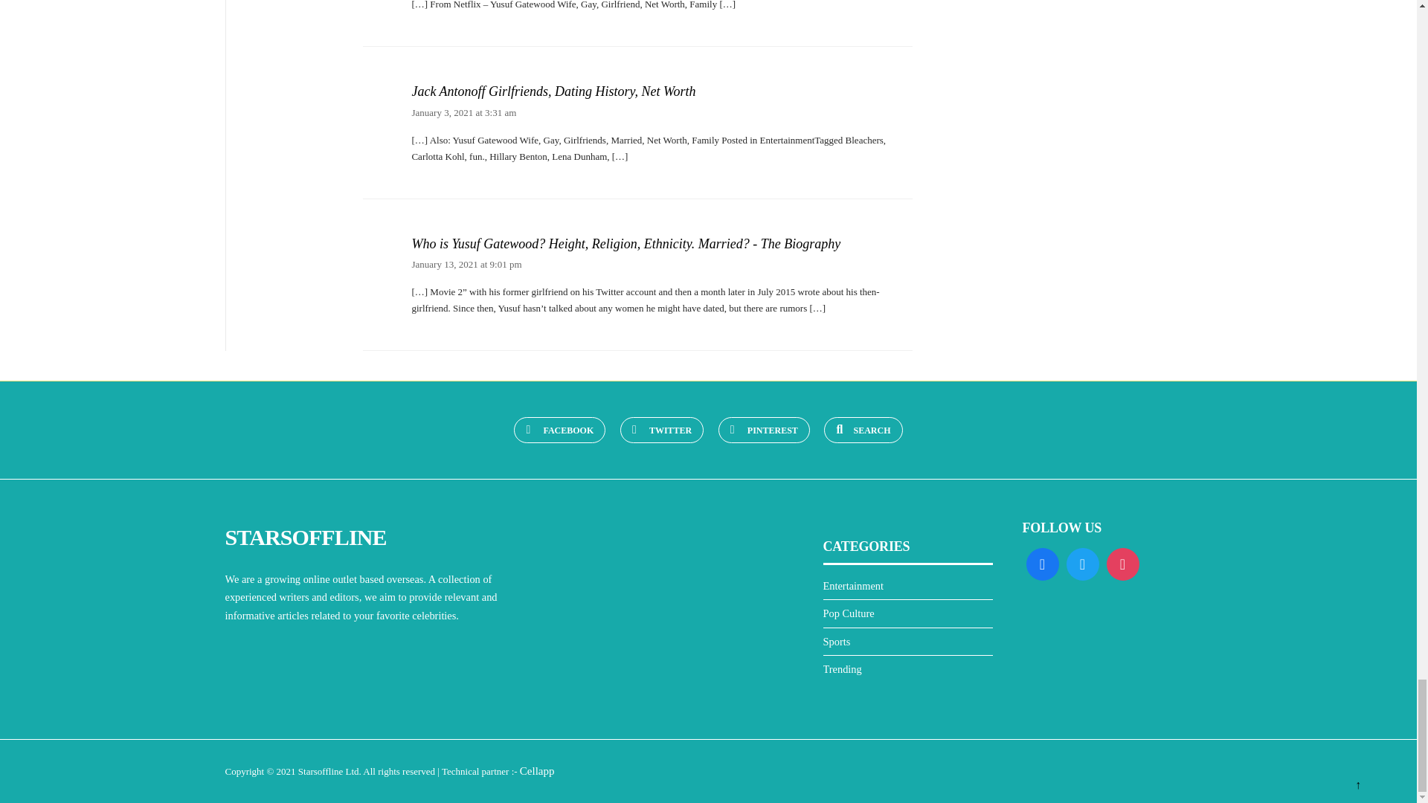  What do you see at coordinates (466, 263) in the screenshot?
I see `January 13, 2021 at 9:01 pm` at bounding box center [466, 263].